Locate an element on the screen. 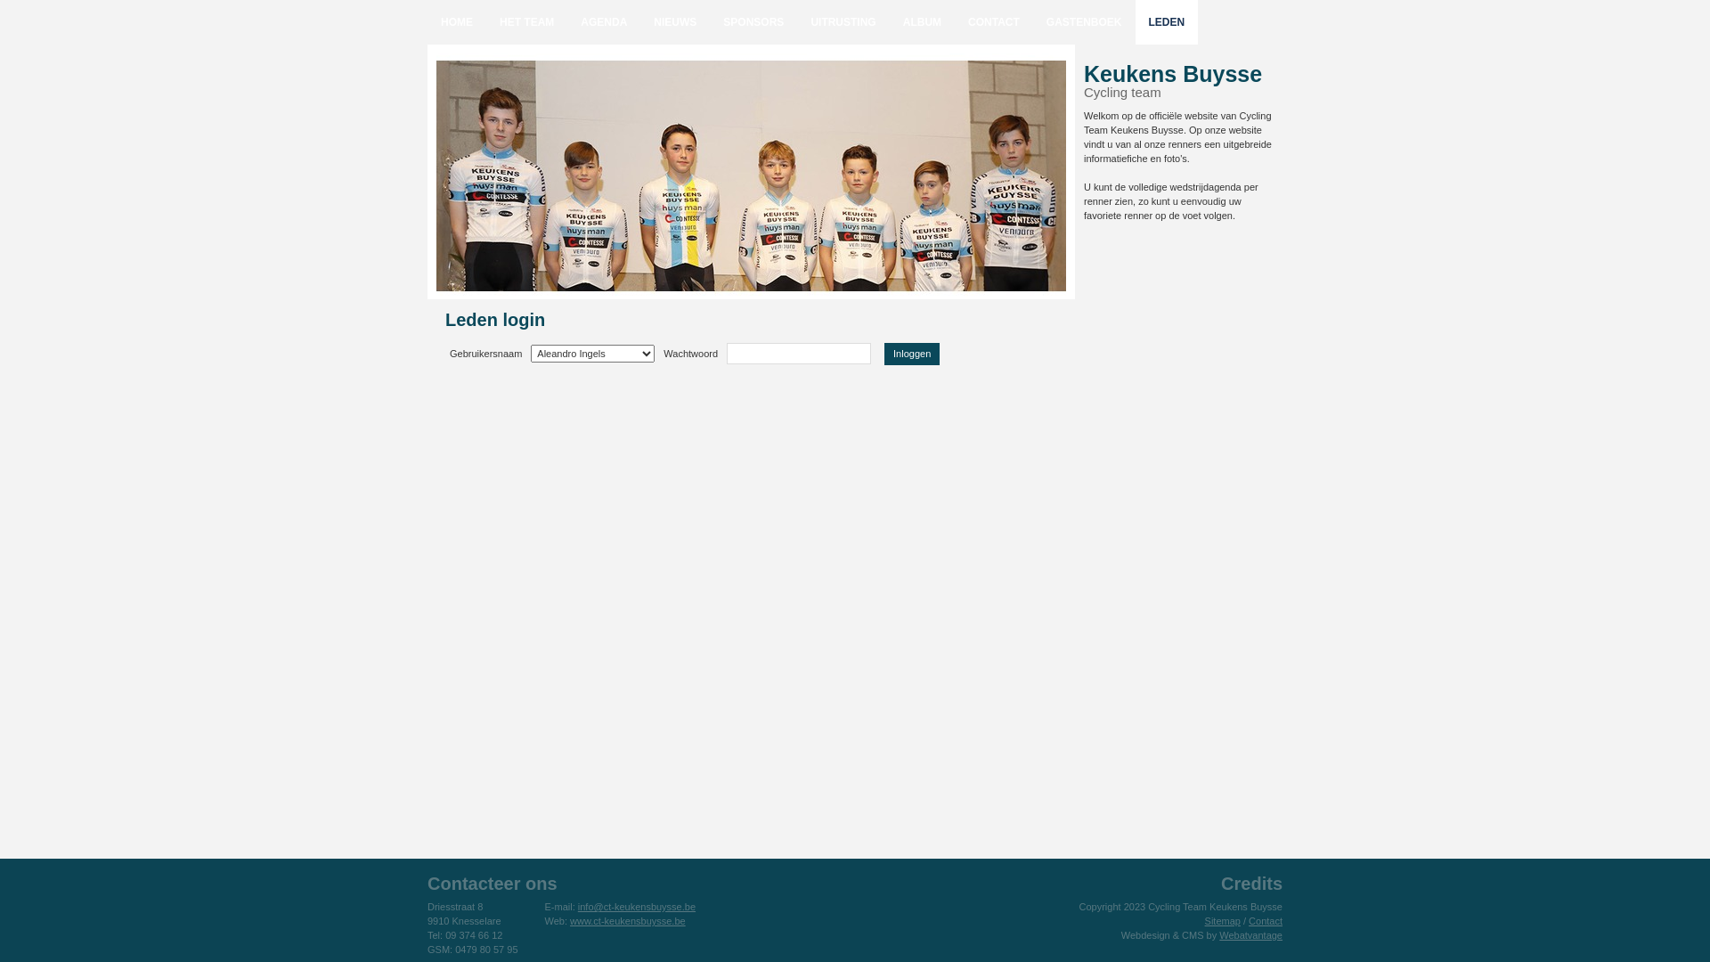 The image size is (1710, 962). CONTACT is located at coordinates (994, 22).